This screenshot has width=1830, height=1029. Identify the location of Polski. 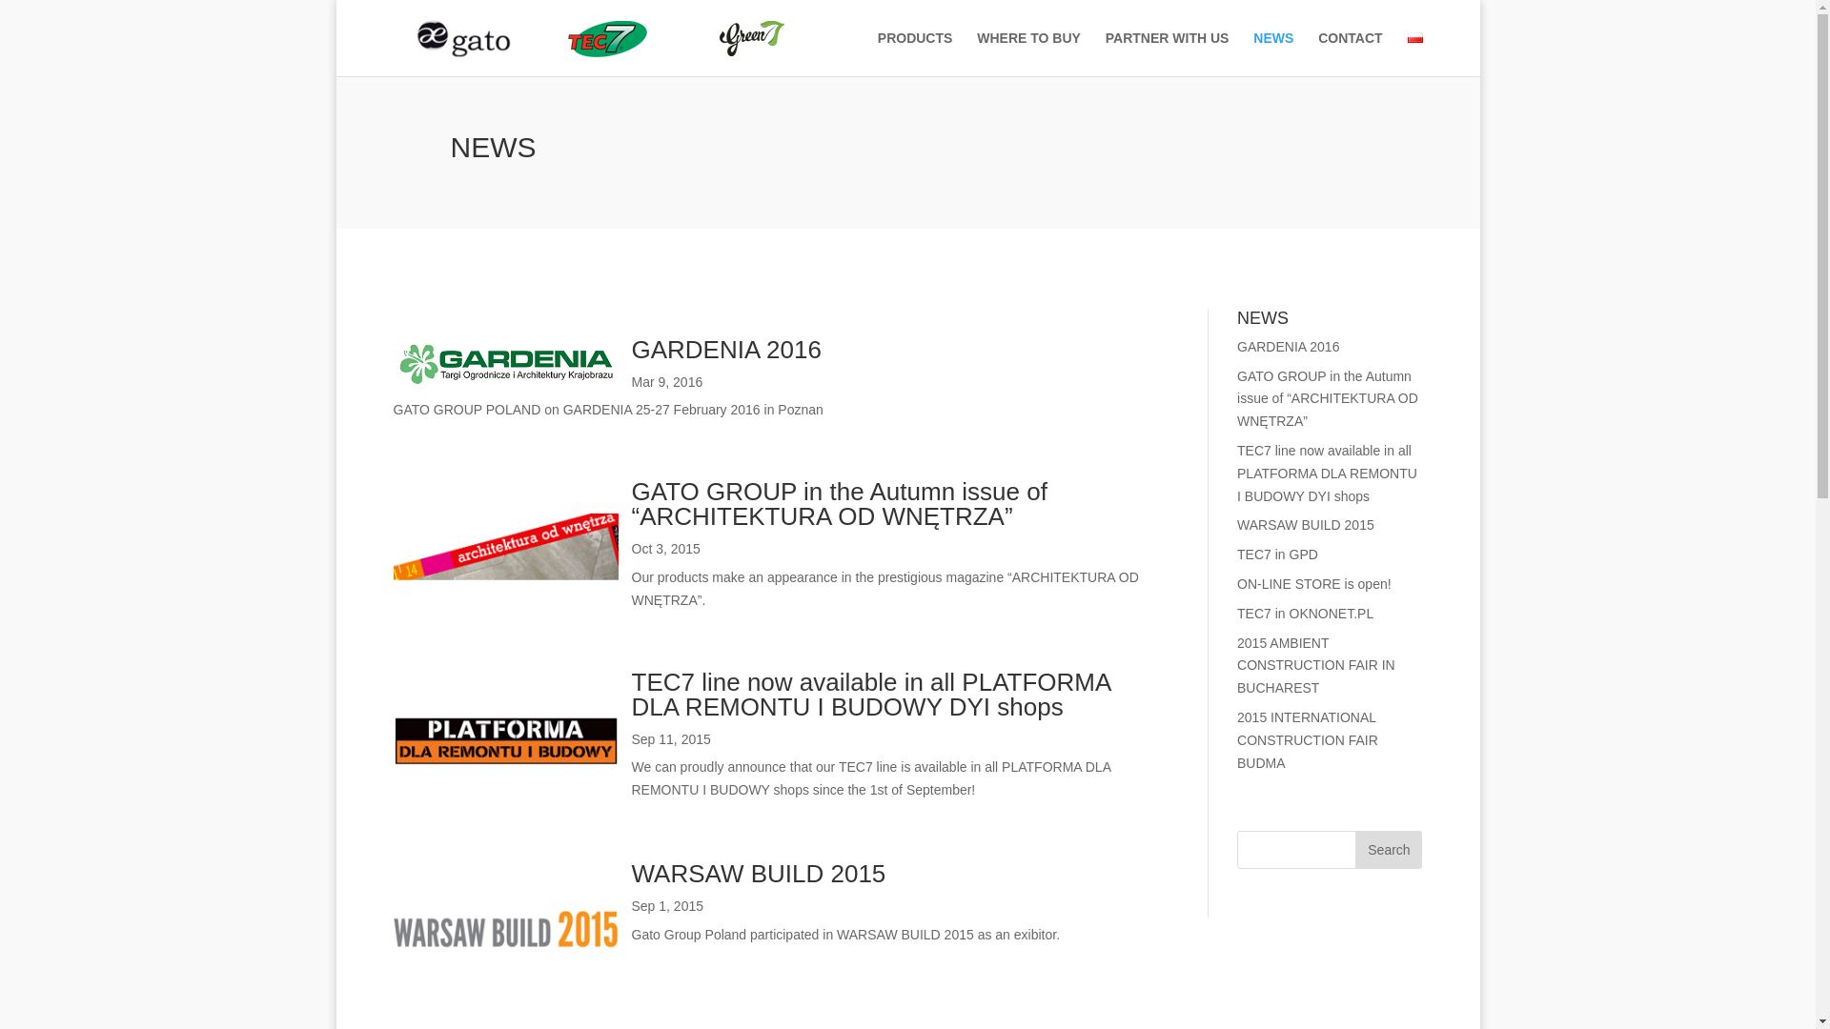
(1414, 37).